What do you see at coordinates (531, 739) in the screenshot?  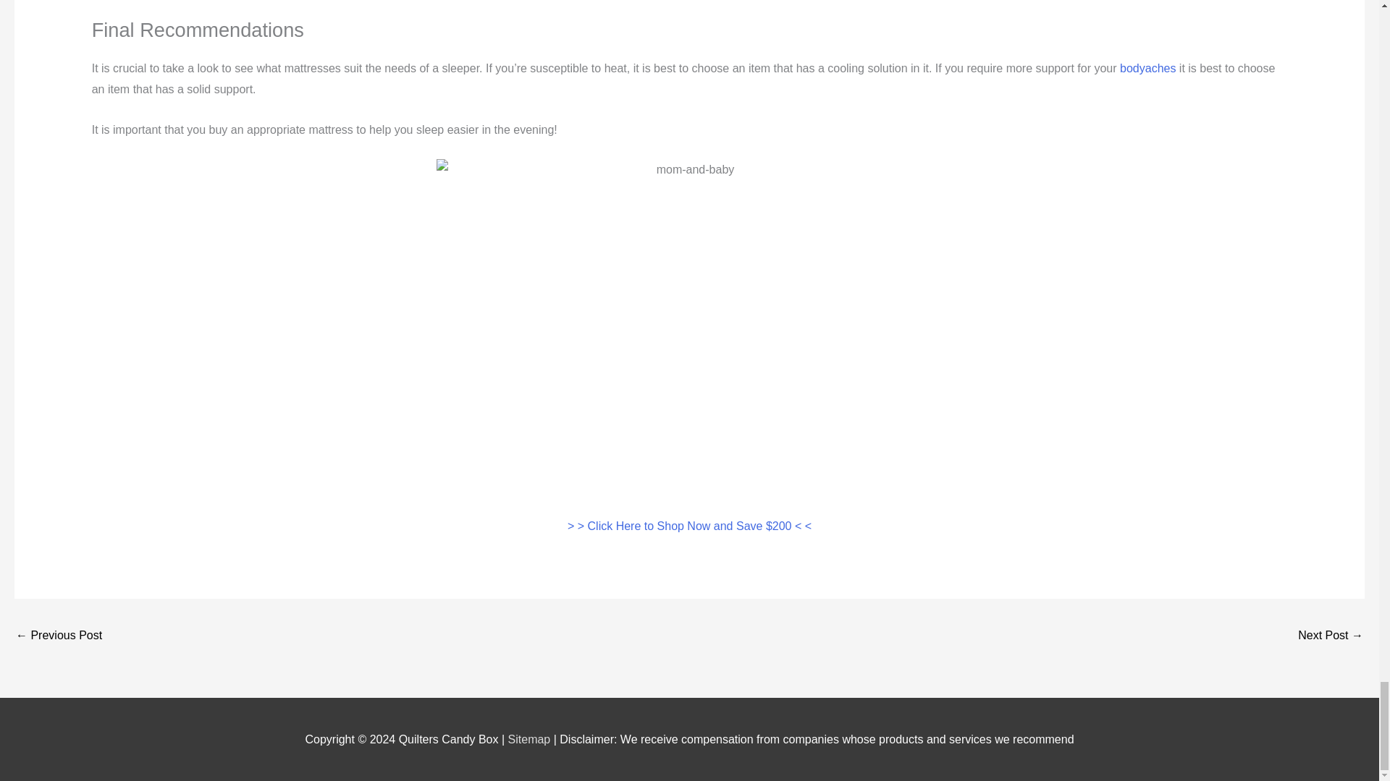 I see `Sitemap` at bounding box center [531, 739].